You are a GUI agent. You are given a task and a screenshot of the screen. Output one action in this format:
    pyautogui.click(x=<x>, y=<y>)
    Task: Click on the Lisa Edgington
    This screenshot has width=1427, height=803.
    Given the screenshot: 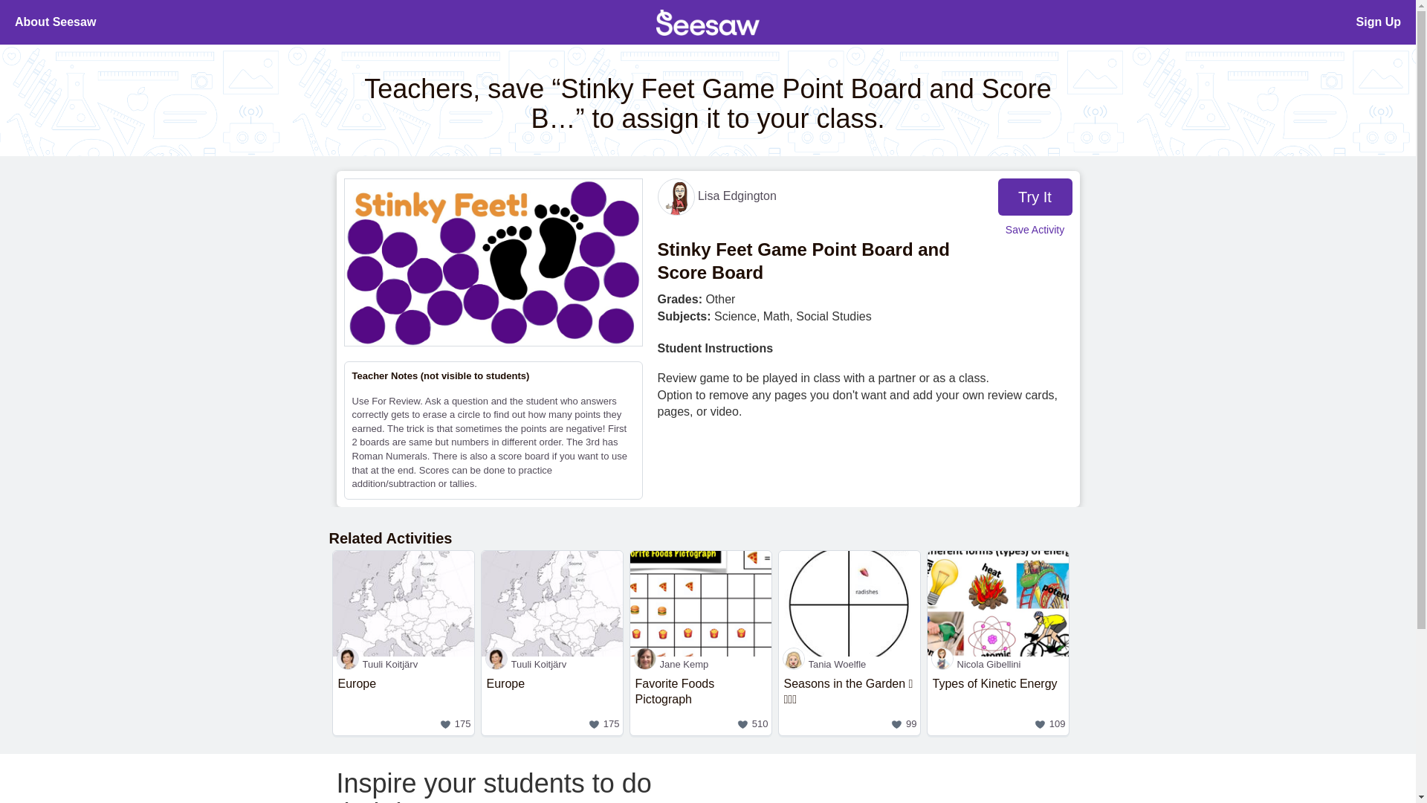 What is the action you would take?
    pyautogui.click(x=716, y=196)
    